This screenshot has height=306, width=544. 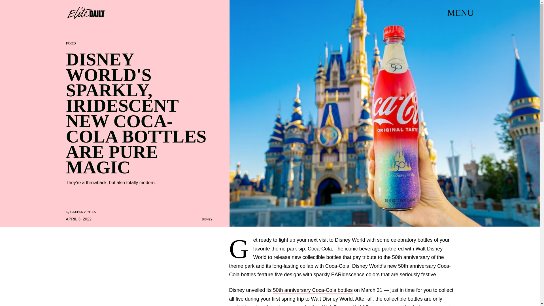 I want to click on 50th anniversary Coca-Cola bottles, so click(x=313, y=291).